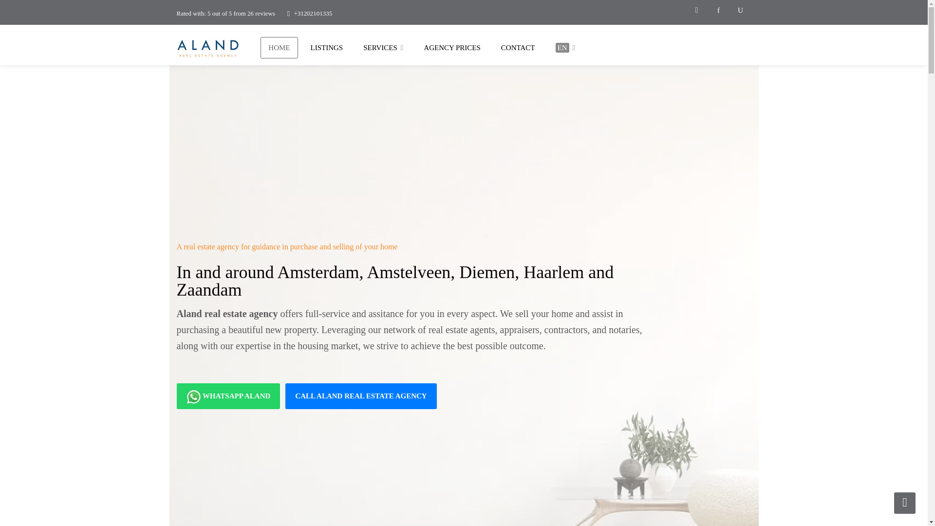  What do you see at coordinates (565, 47) in the screenshot?
I see `EN` at bounding box center [565, 47].